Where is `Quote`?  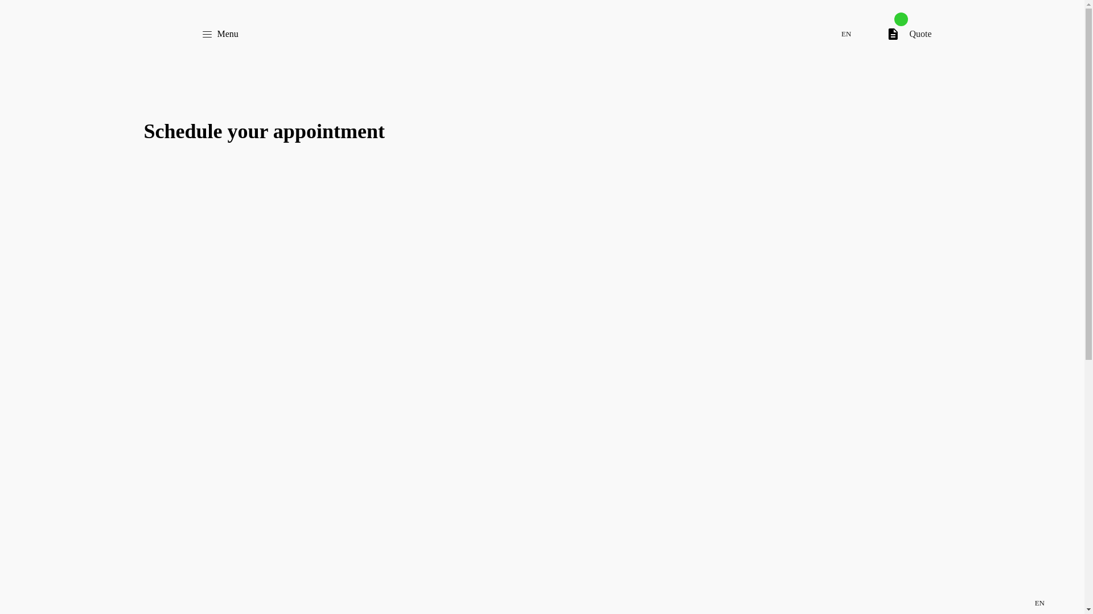
Quote is located at coordinates (909, 34).